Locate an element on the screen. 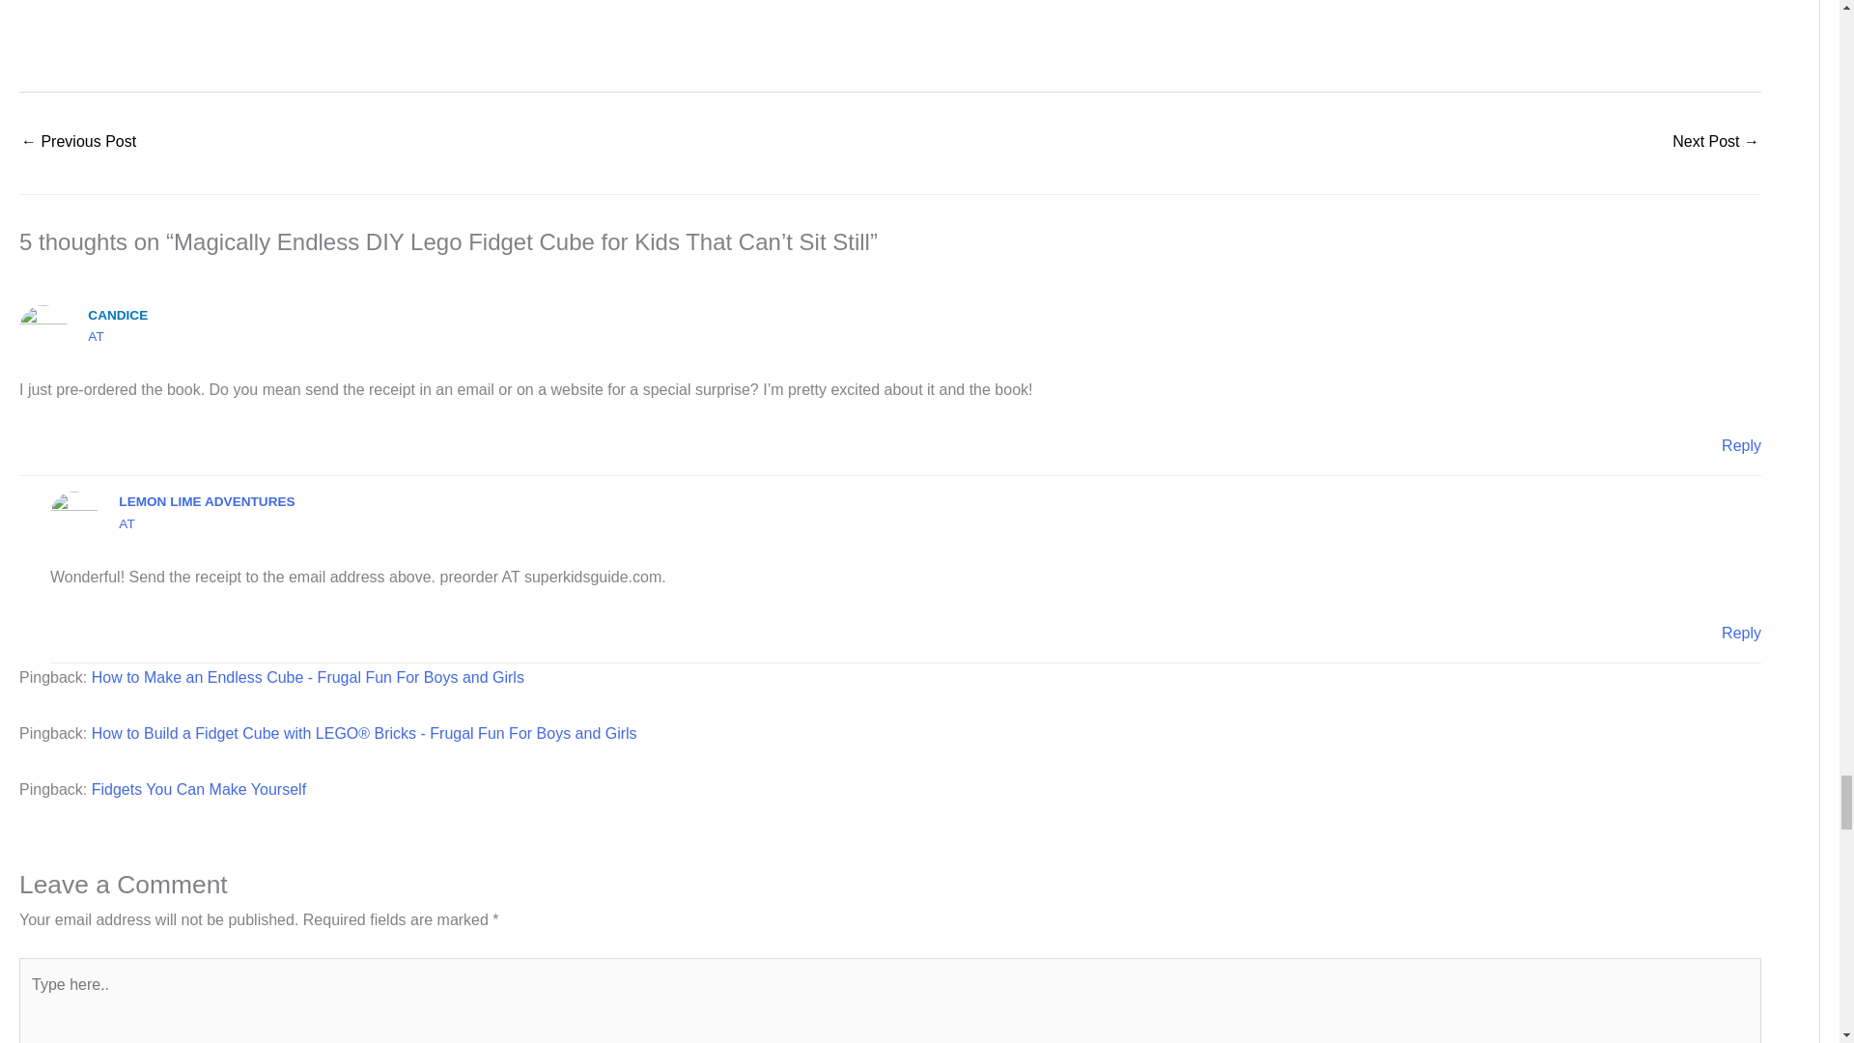 Image resolution: width=1854 pixels, height=1043 pixels. AT is located at coordinates (126, 523).